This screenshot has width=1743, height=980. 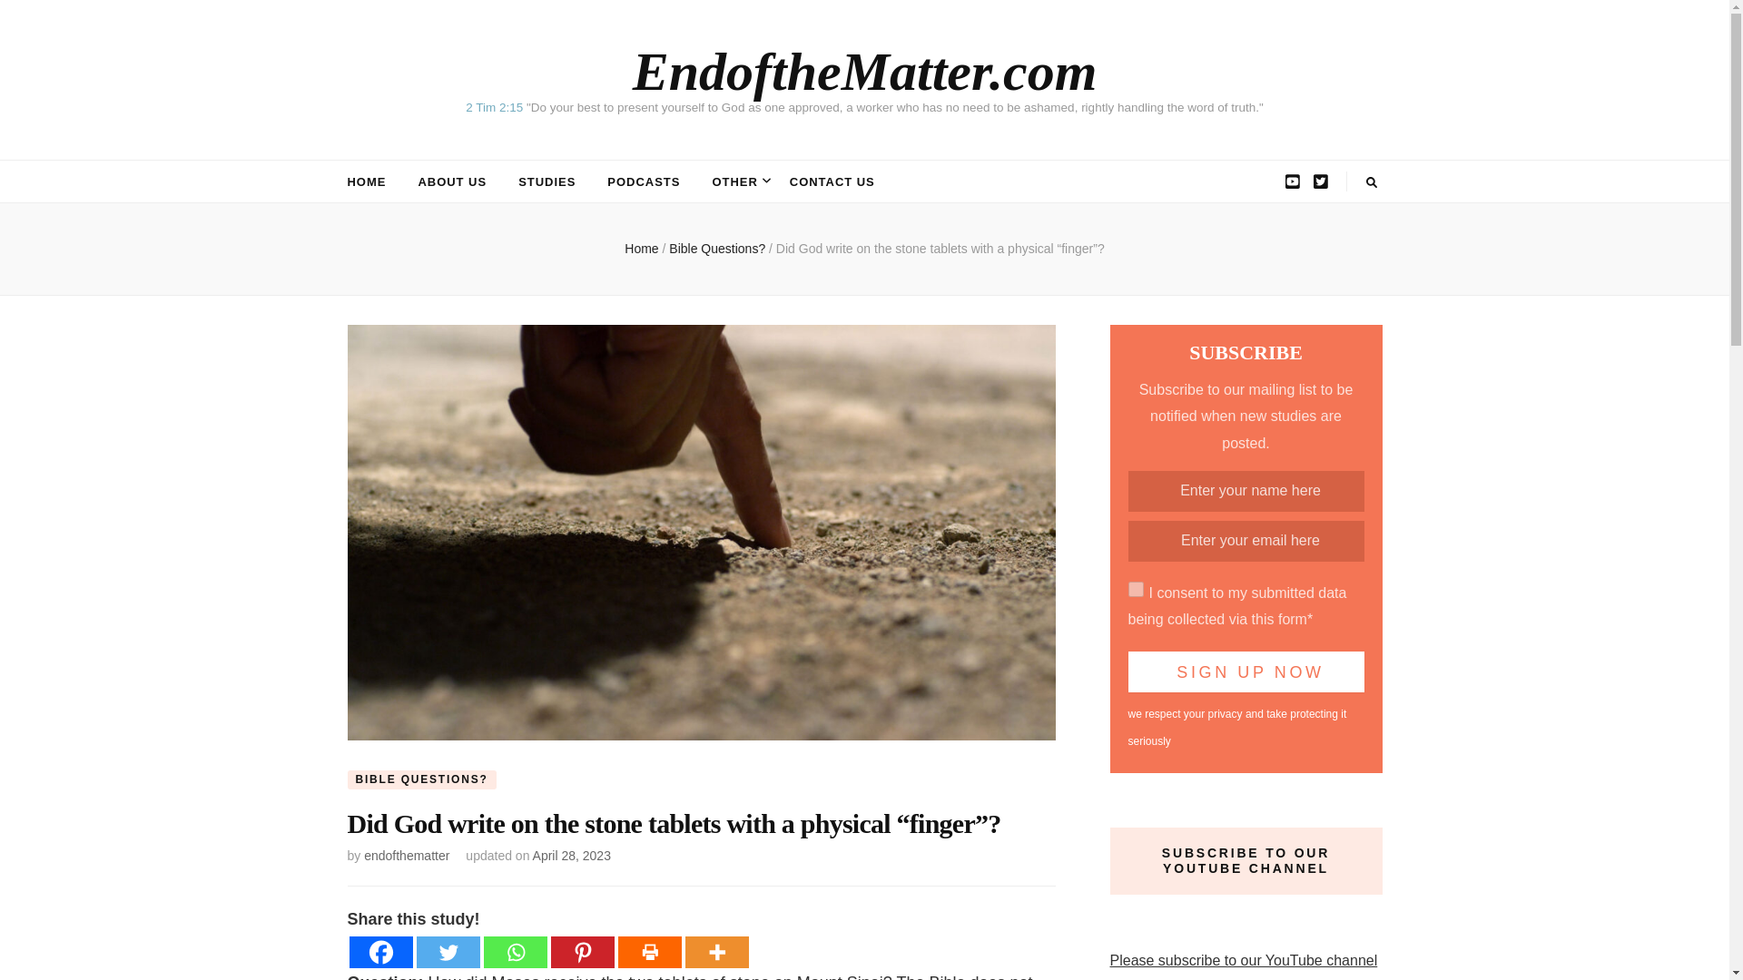 What do you see at coordinates (641, 248) in the screenshot?
I see `Home` at bounding box center [641, 248].